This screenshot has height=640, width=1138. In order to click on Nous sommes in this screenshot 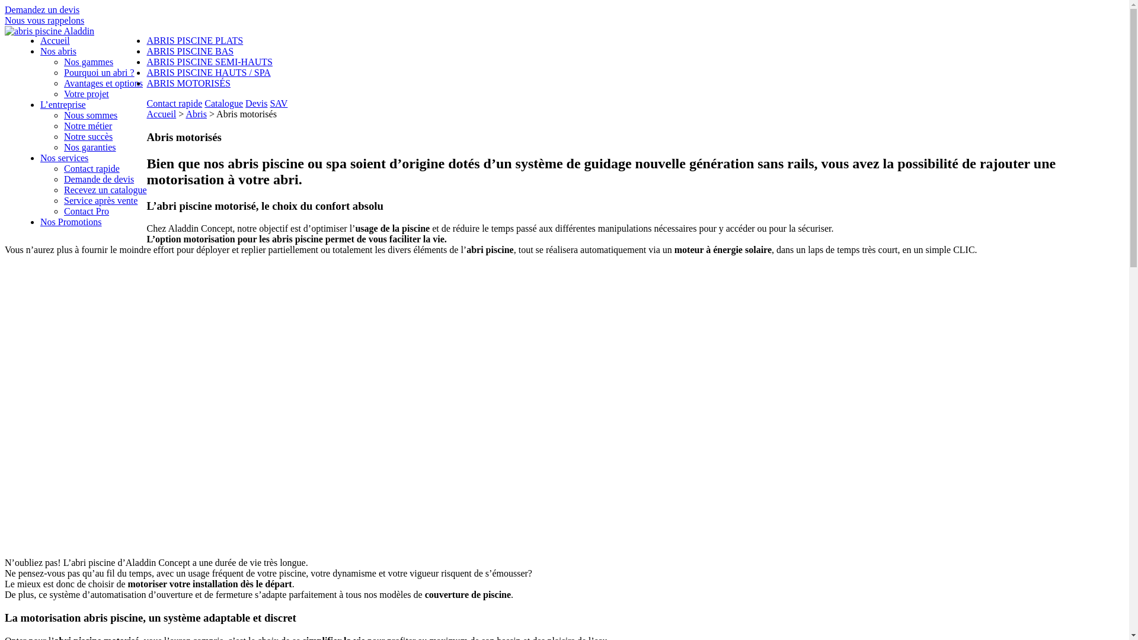, I will do `click(91, 115)`.